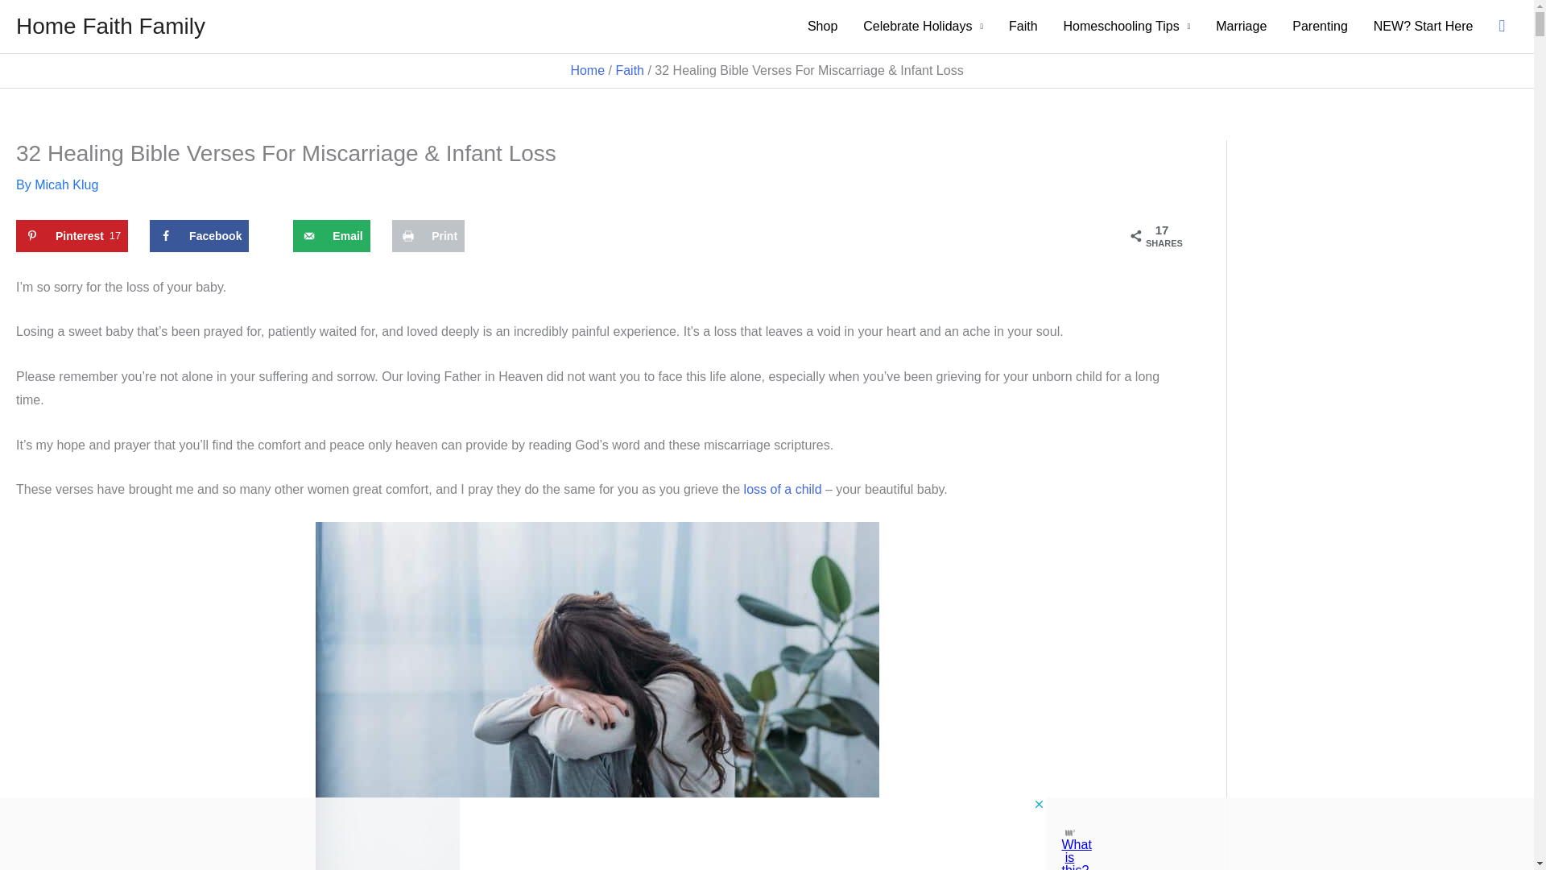 Image resolution: width=1546 pixels, height=870 pixels. What do you see at coordinates (428, 236) in the screenshot?
I see `Print this webpage` at bounding box center [428, 236].